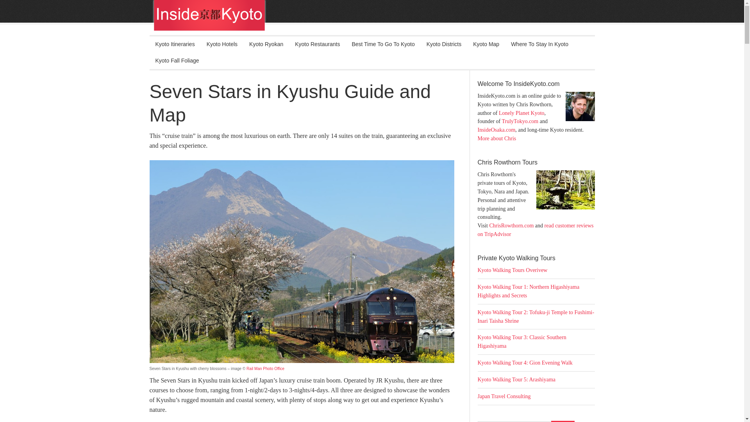  What do you see at coordinates (444, 45) in the screenshot?
I see `Kyoto Districts` at bounding box center [444, 45].